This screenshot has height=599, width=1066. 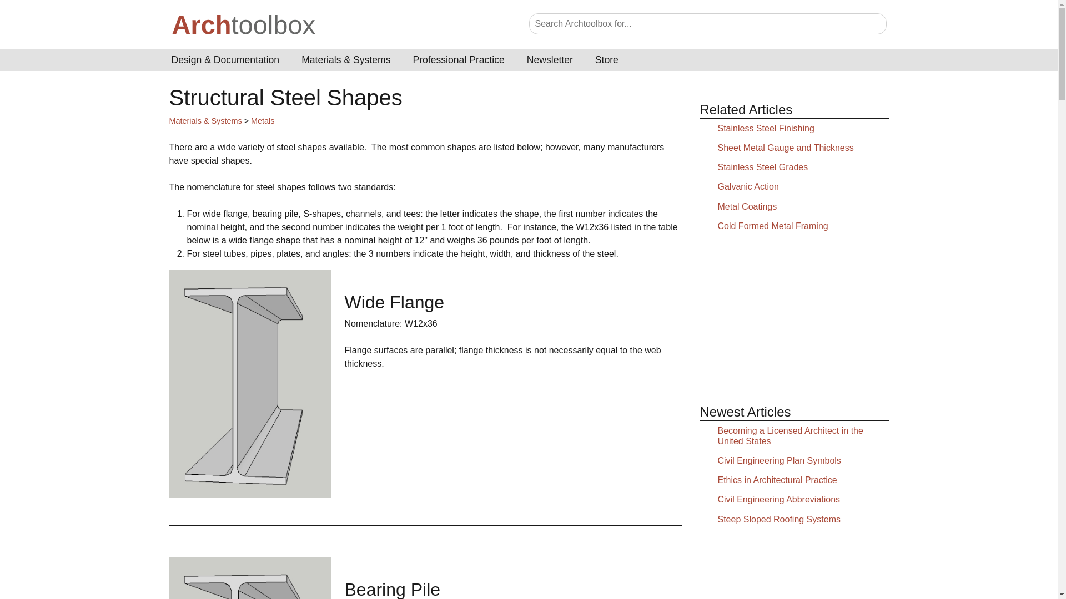 I want to click on Store, so click(x=607, y=60).